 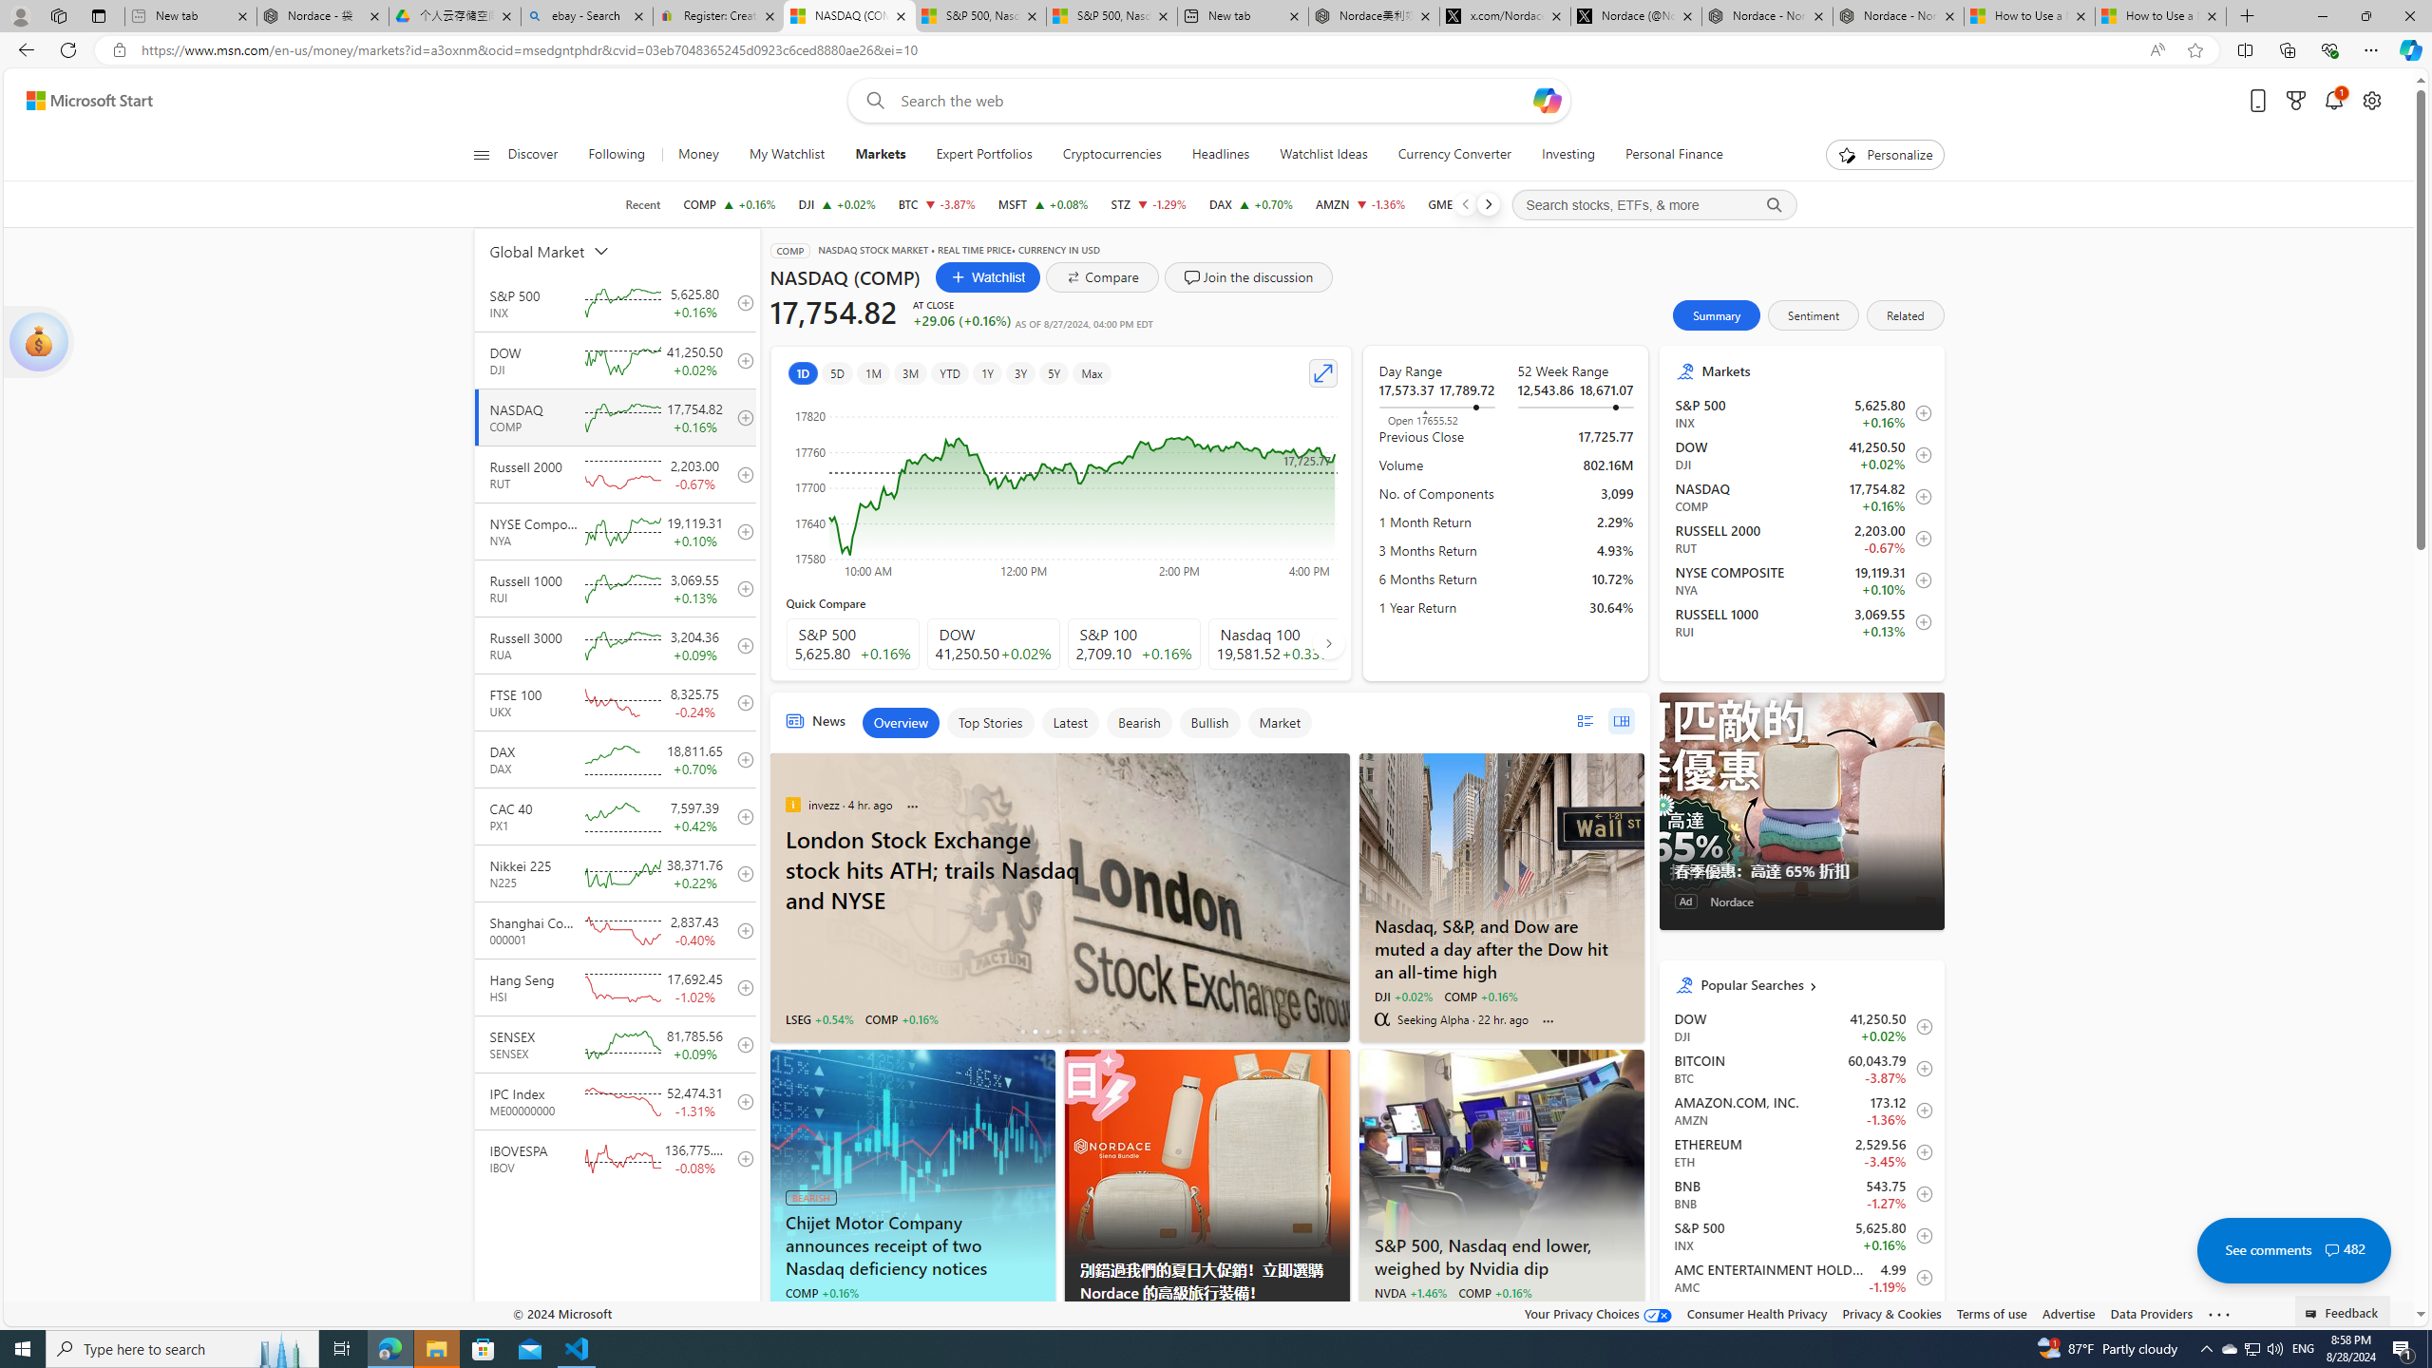 What do you see at coordinates (1328, 643) in the screenshot?
I see `AutomationID: finance_carousel_navi_arrow` at bounding box center [1328, 643].